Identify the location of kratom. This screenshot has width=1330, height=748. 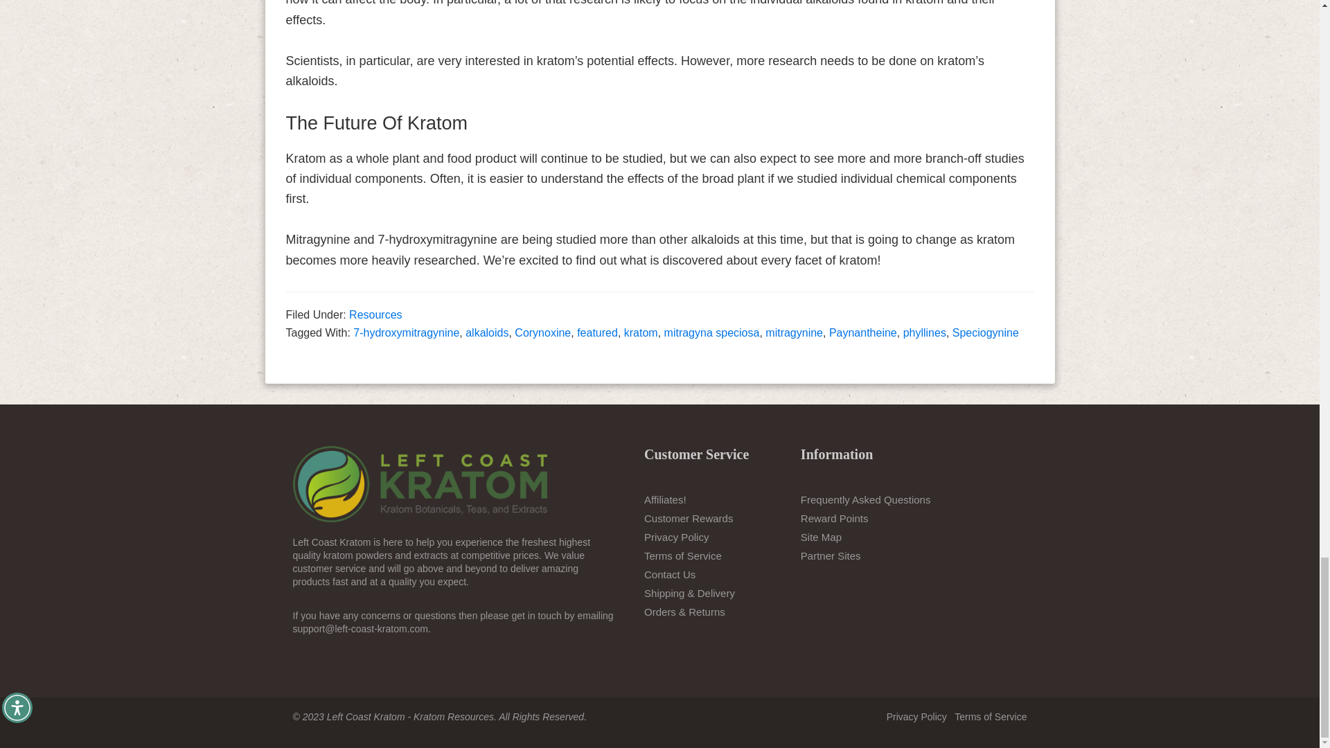
(641, 332).